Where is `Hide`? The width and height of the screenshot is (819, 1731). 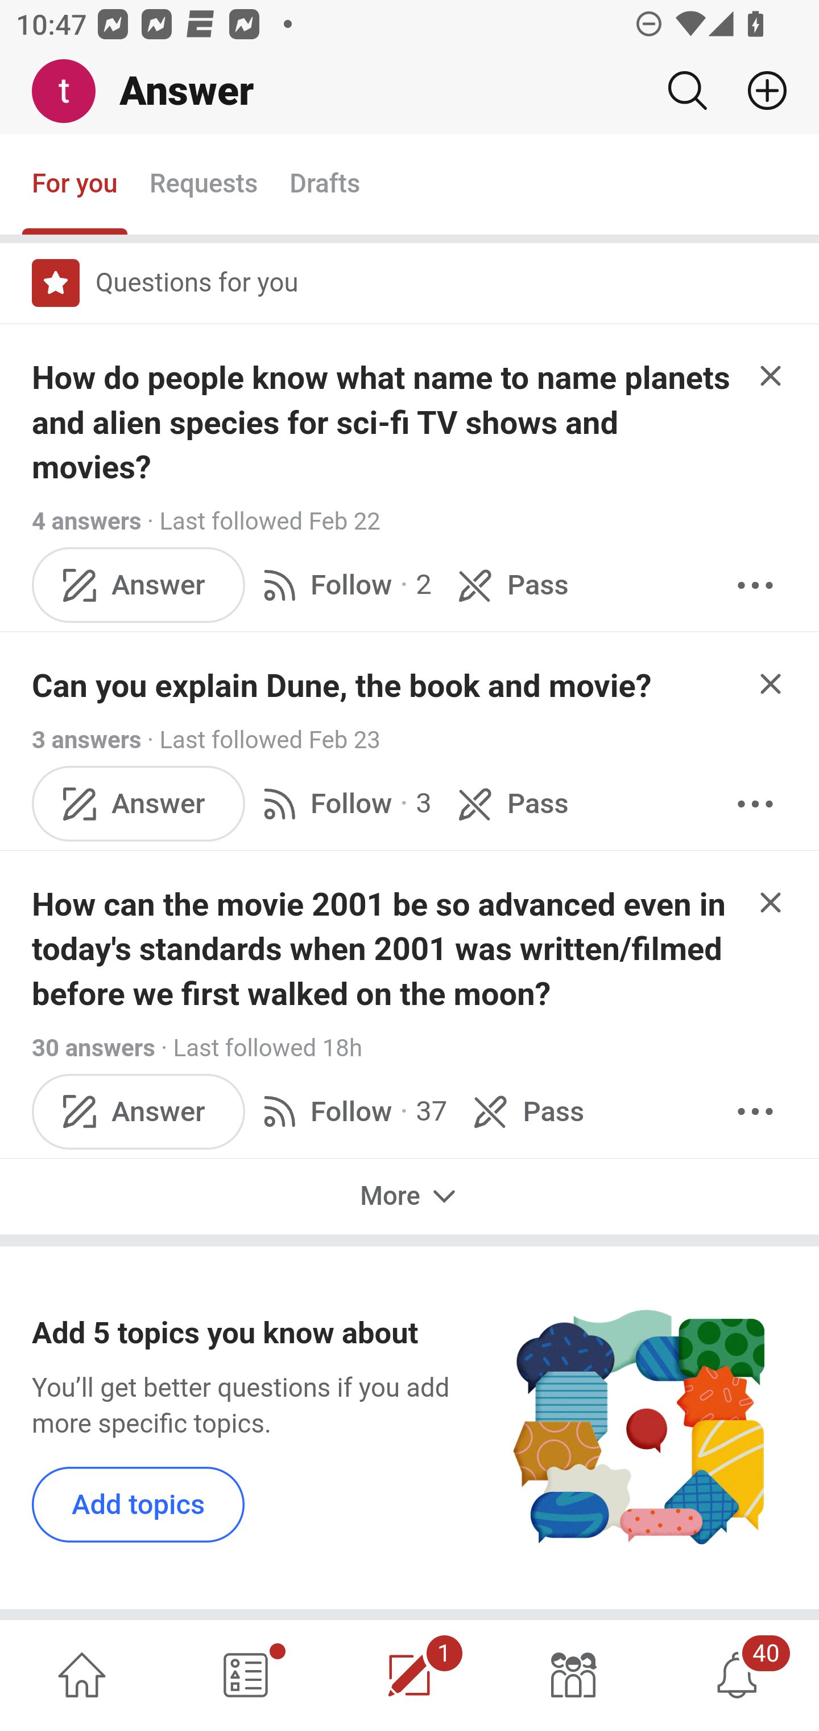
Hide is located at coordinates (771, 376).